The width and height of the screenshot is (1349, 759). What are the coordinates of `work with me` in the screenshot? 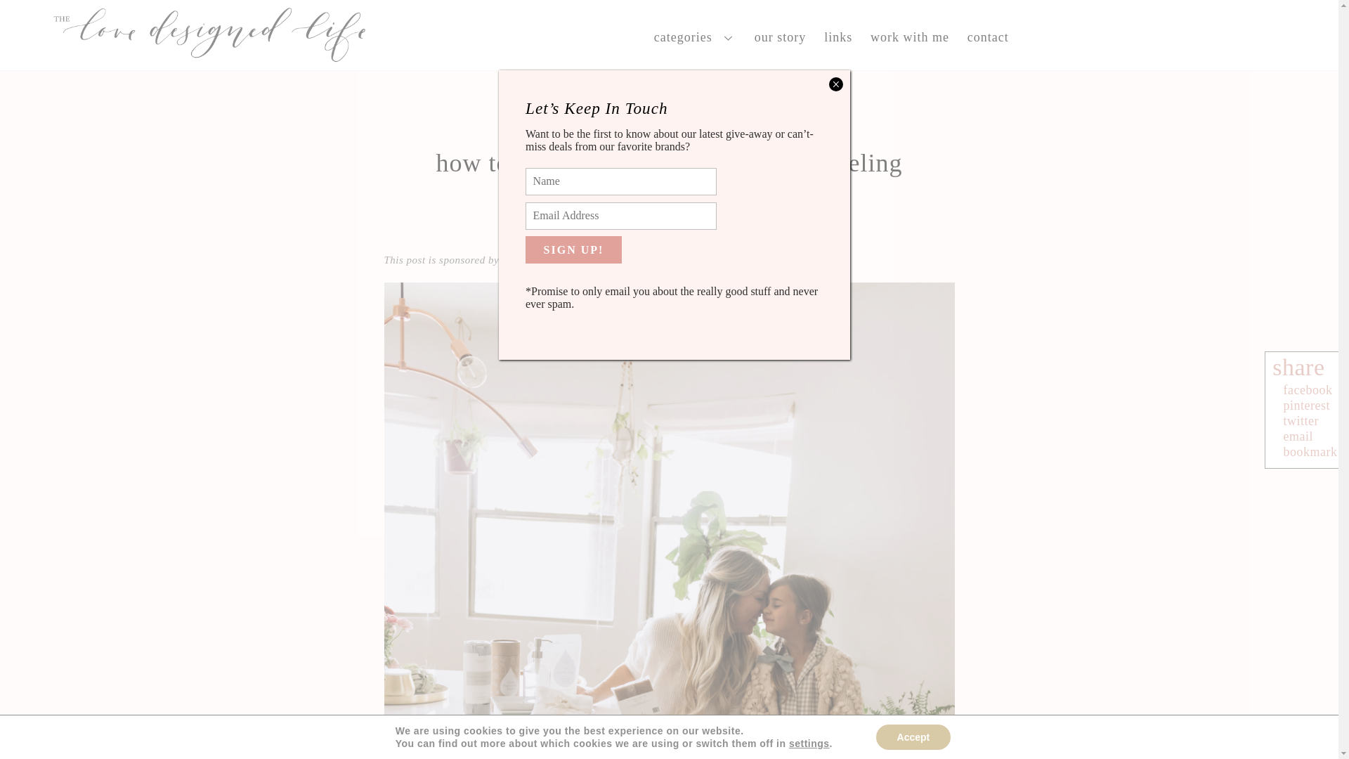 It's located at (909, 37).